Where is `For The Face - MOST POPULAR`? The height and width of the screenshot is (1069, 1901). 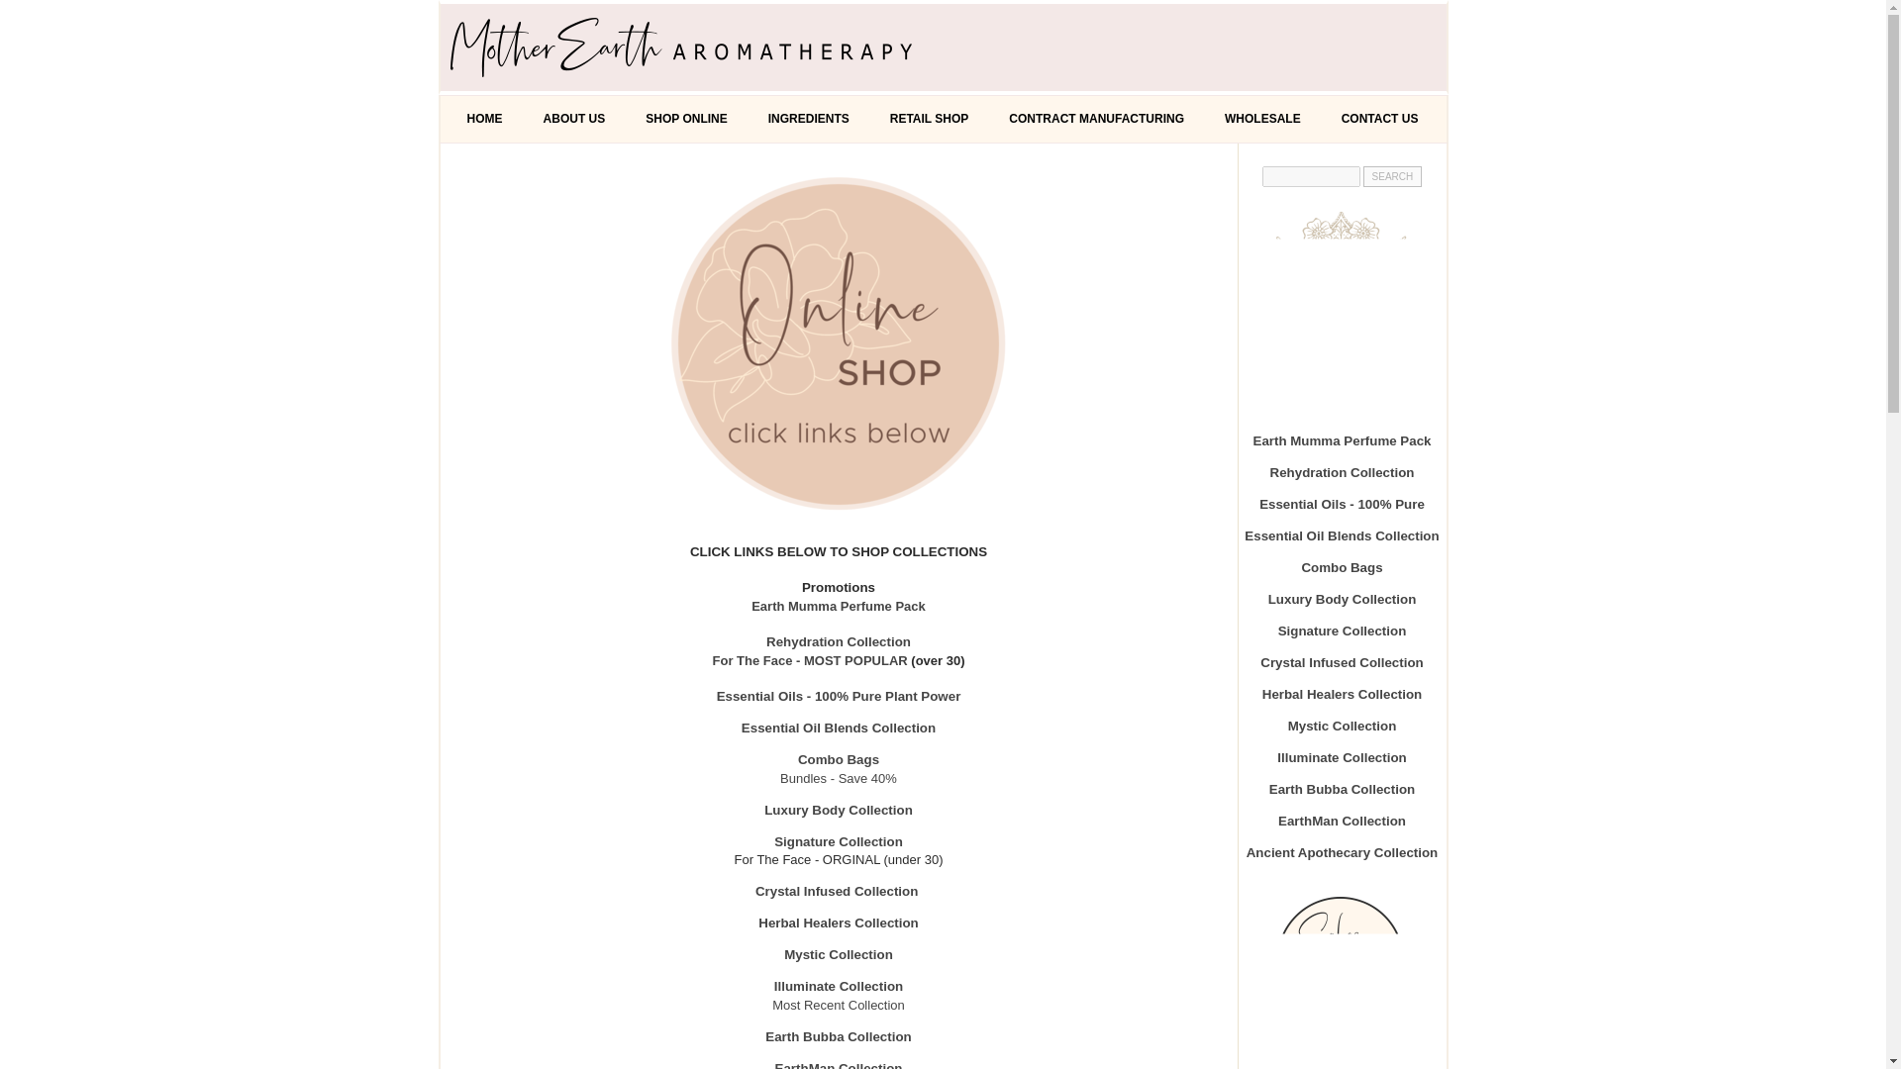
For The Face - MOST POPULAR is located at coordinates (810, 660).